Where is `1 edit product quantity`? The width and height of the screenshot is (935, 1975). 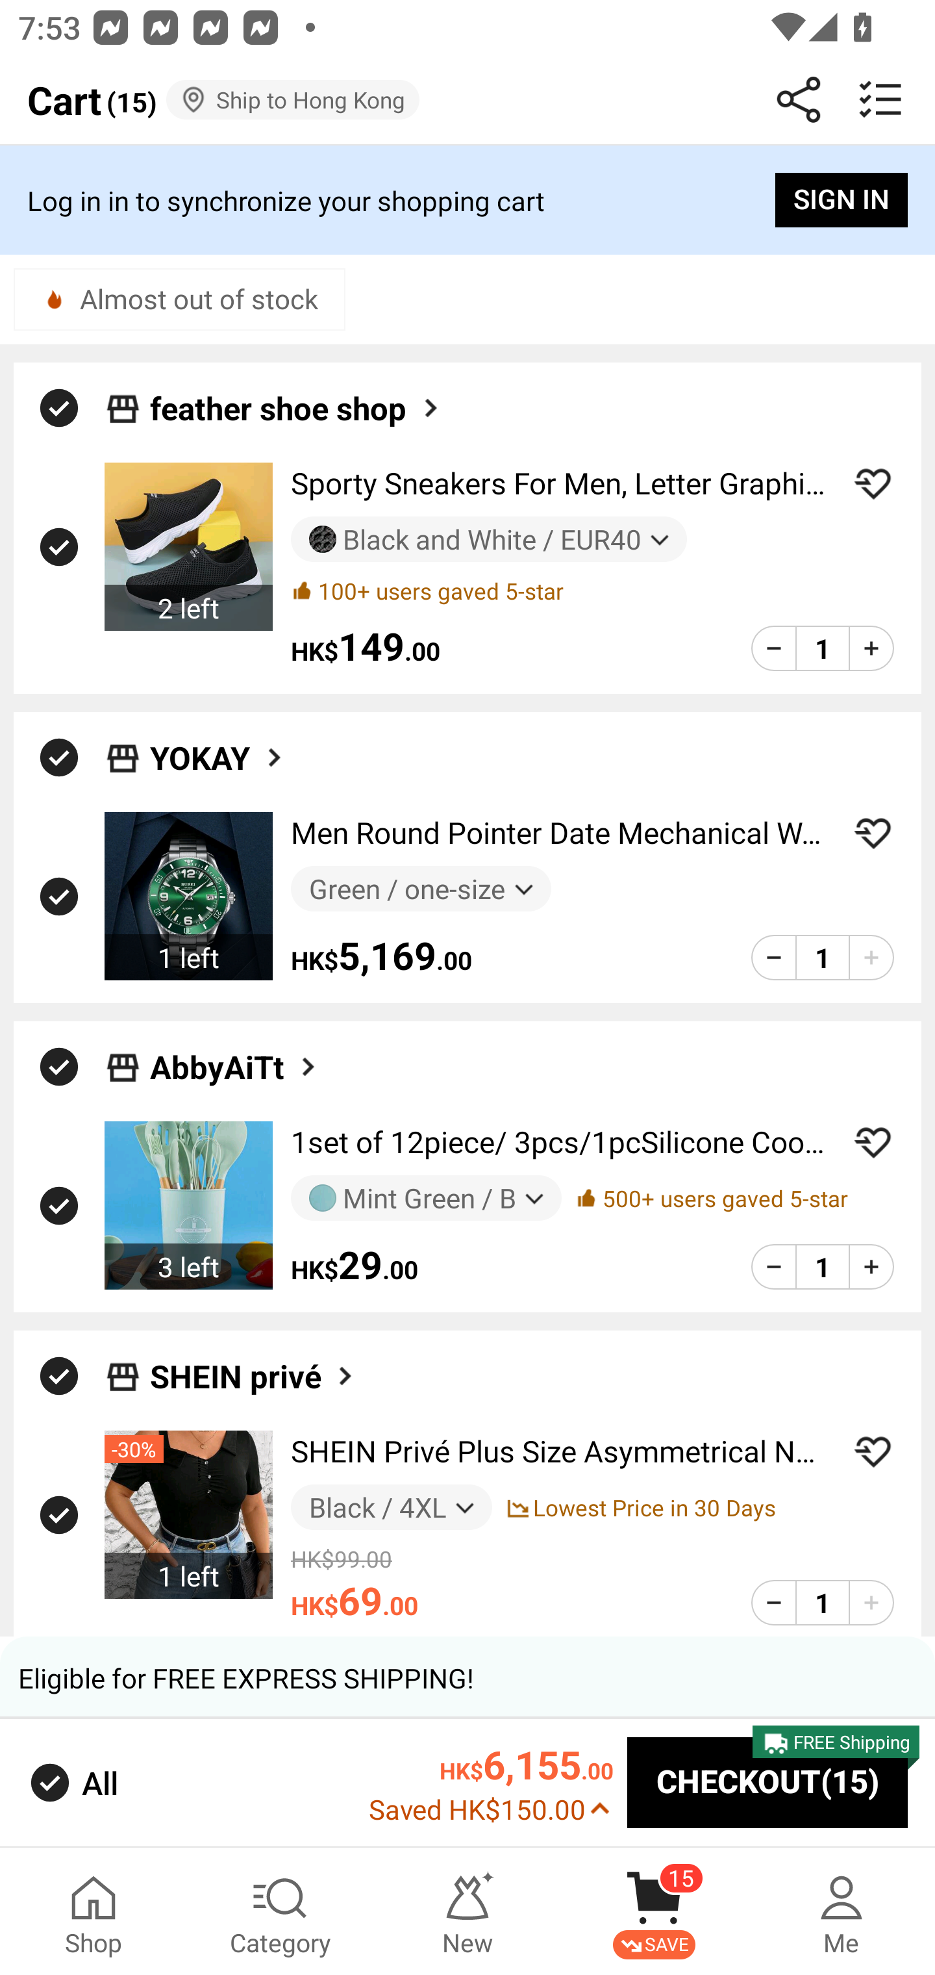
1 edit product quantity is located at coordinates (822, 648).